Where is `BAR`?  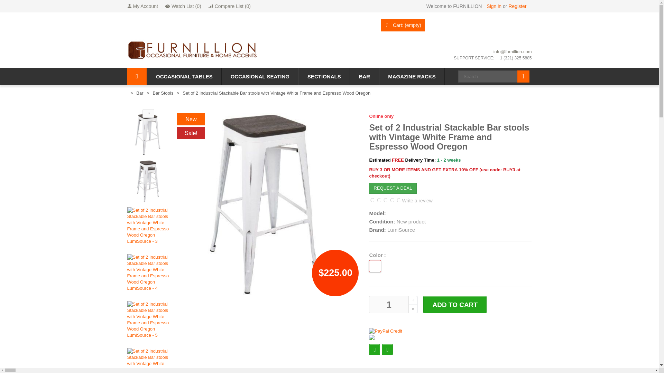
BAR is located at coordinates (365, 76).